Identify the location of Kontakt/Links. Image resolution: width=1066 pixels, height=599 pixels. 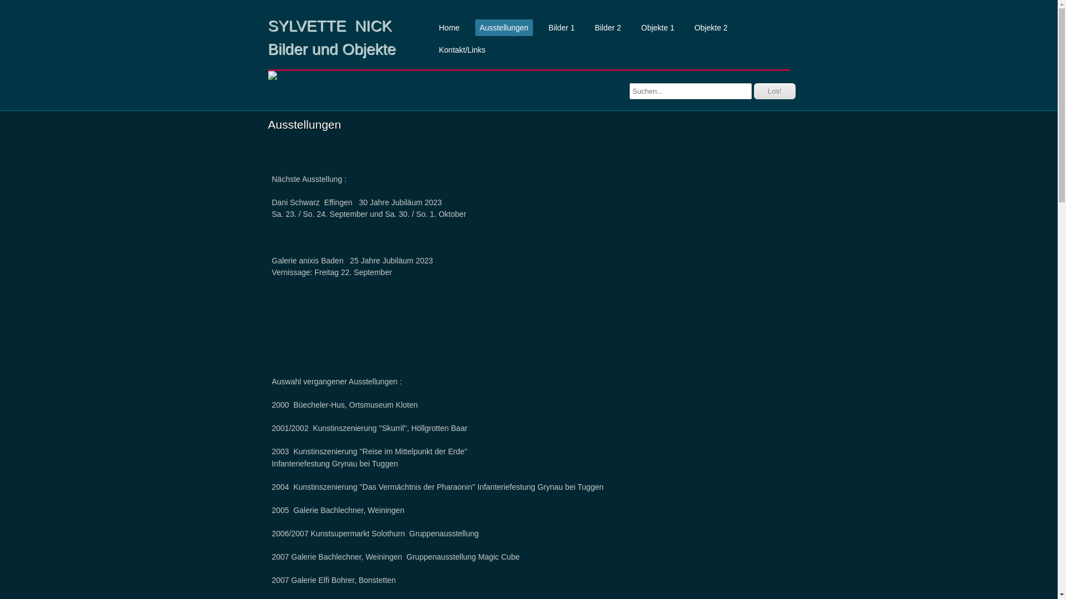
(462, 50).